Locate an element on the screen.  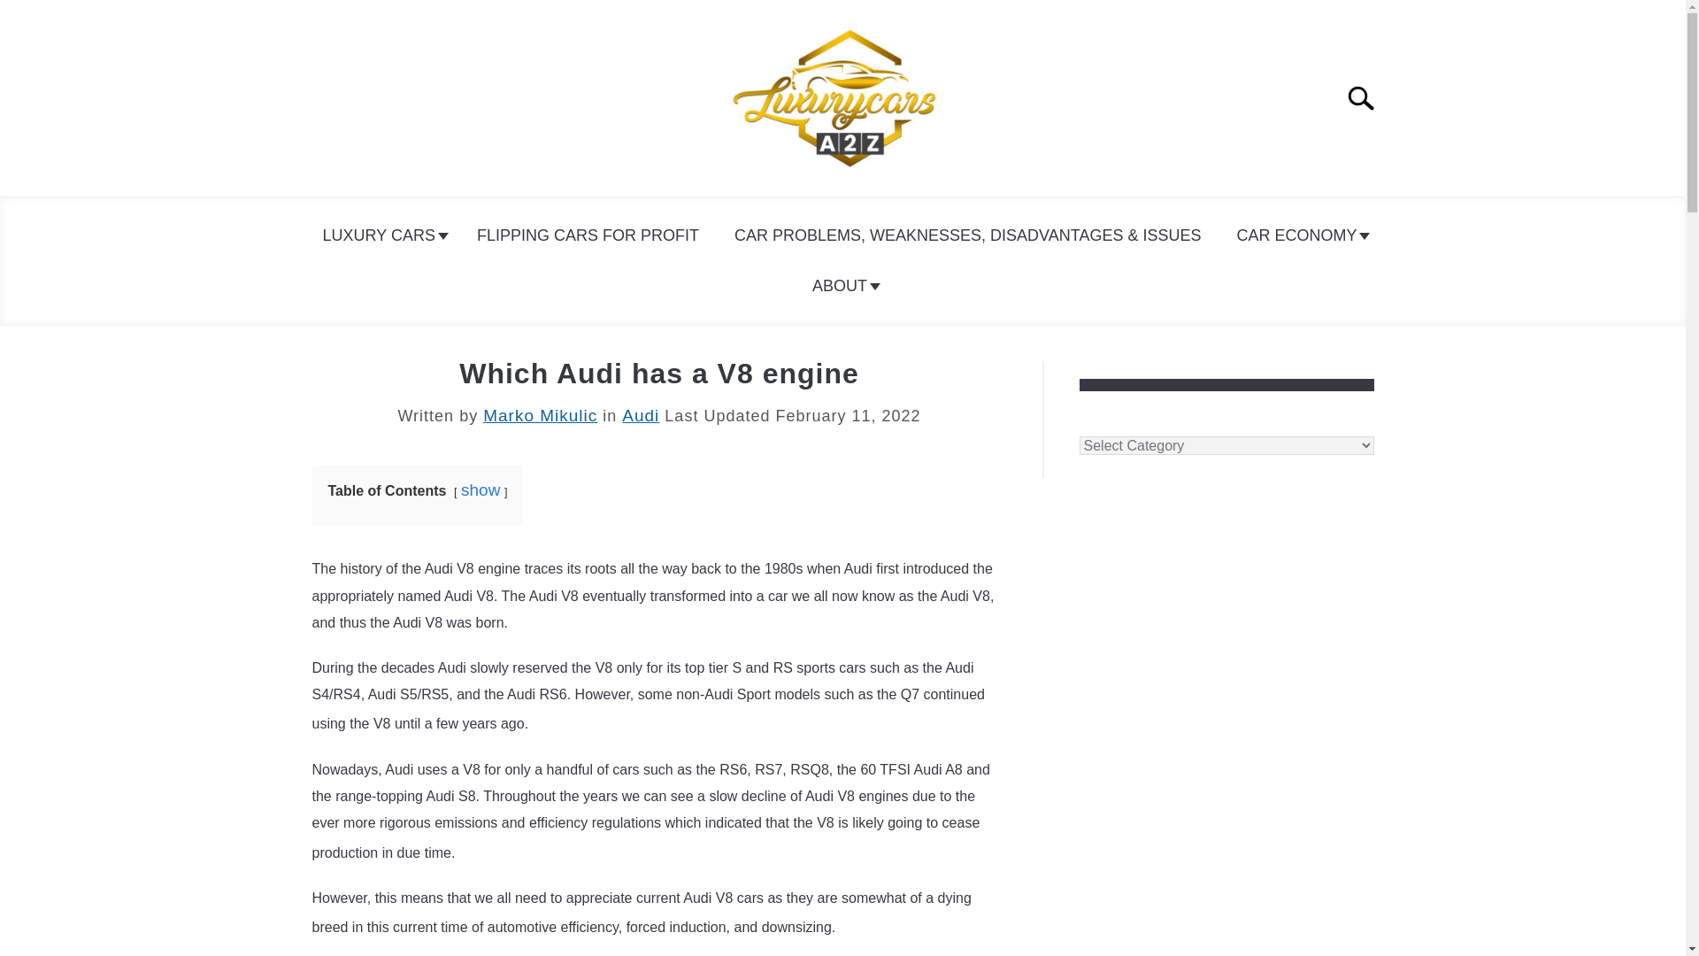
Audi is located at coordinates (640, 415).